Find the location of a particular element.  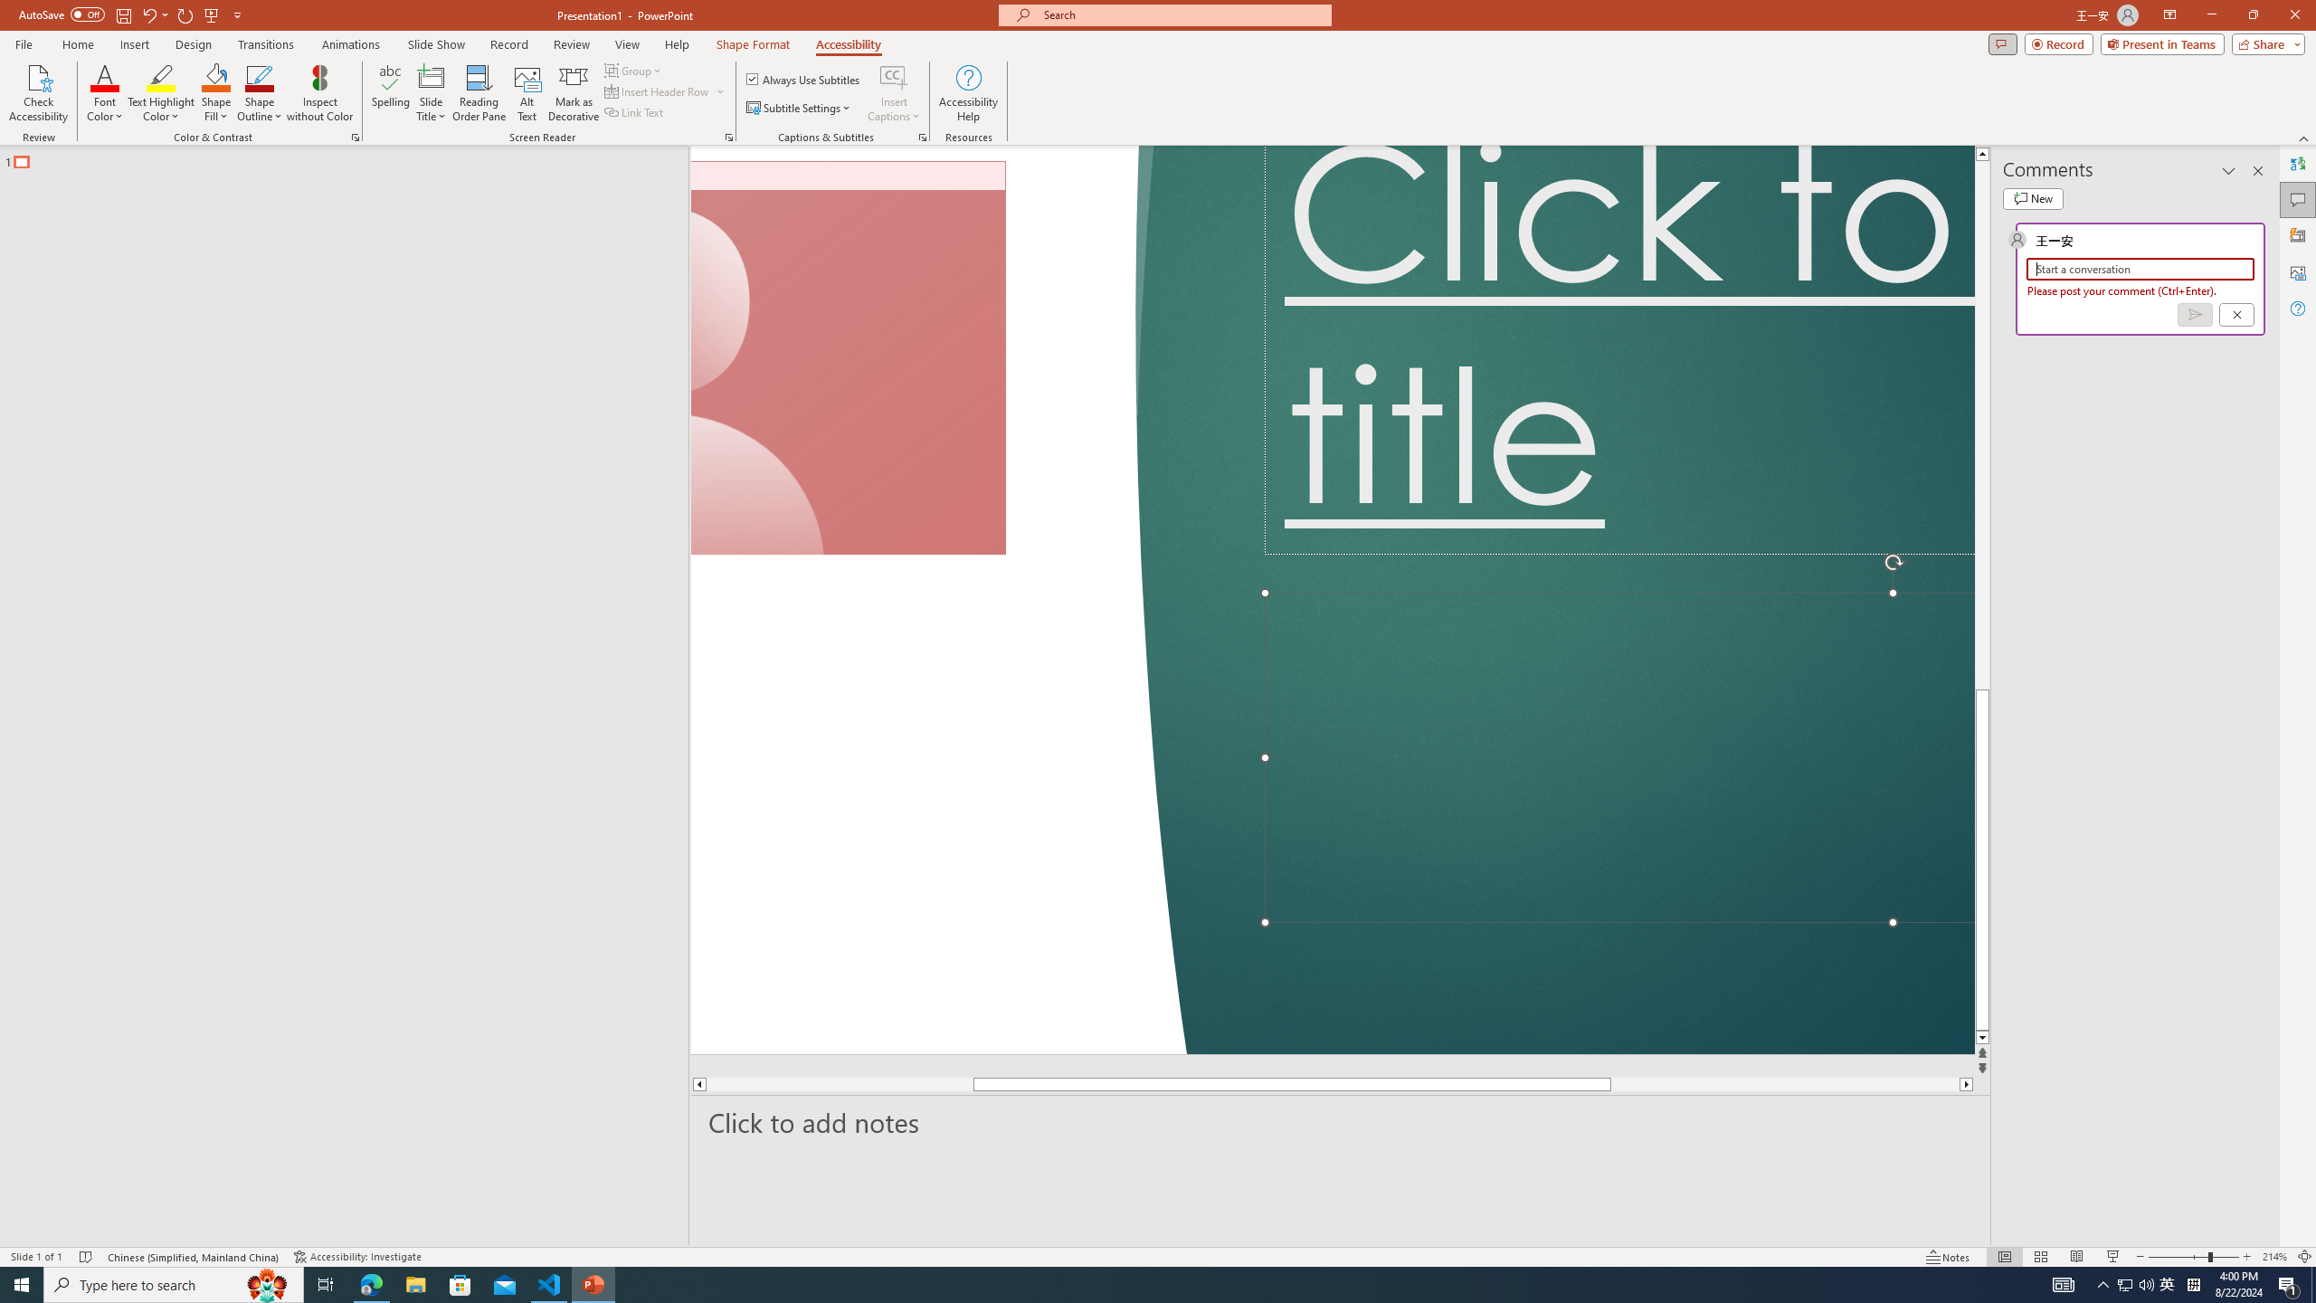

Shape Fill Orange, Accent 2 is located at coordinates (216, 77).